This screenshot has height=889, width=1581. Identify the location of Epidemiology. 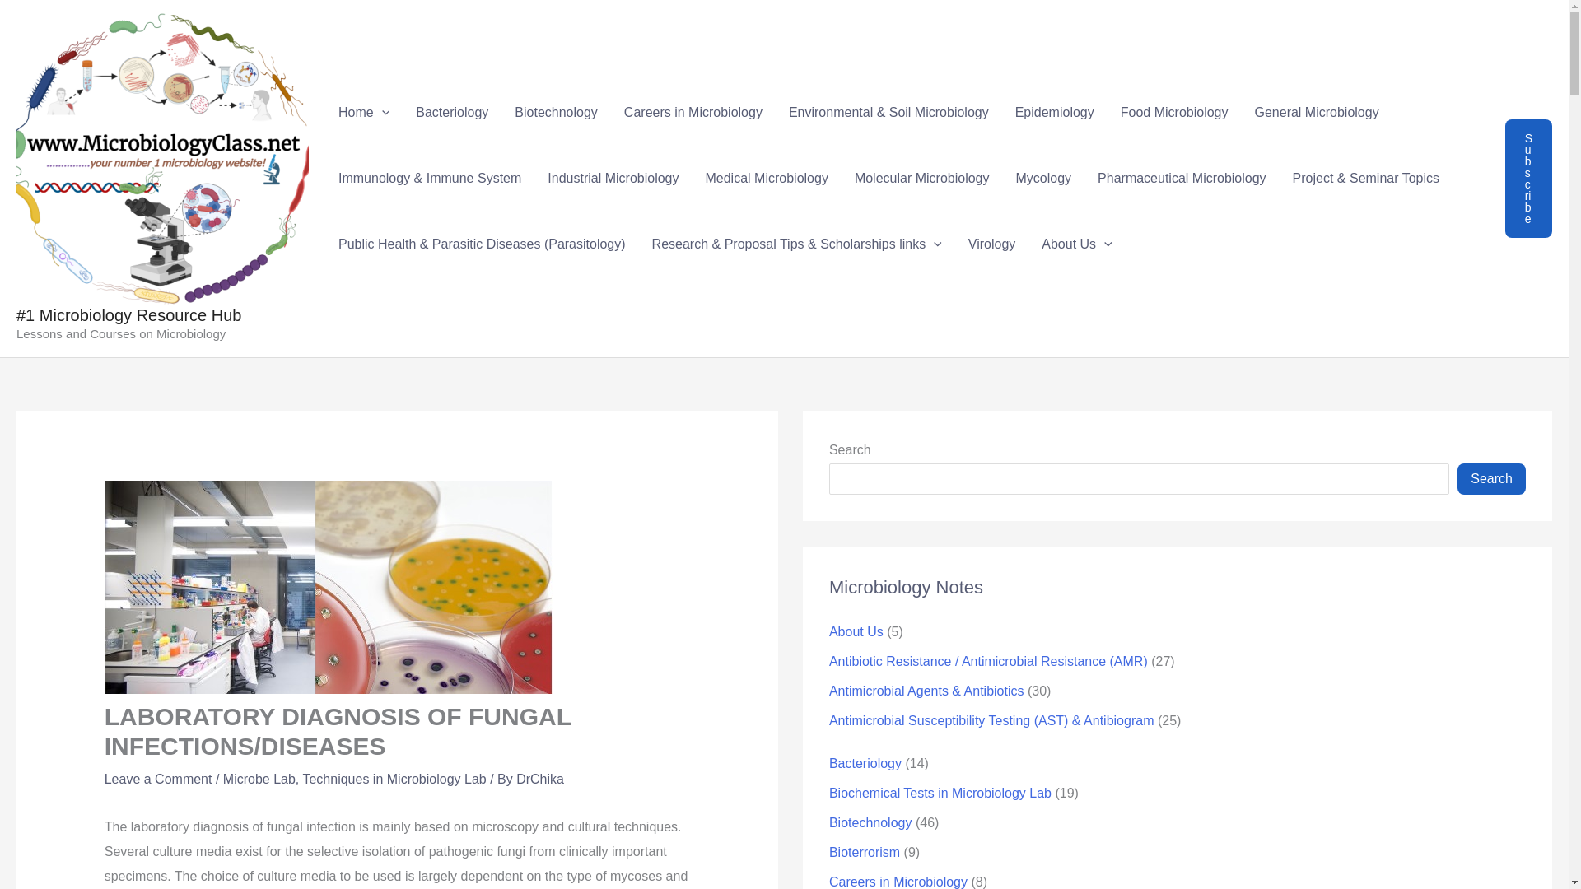
(1055, 113).